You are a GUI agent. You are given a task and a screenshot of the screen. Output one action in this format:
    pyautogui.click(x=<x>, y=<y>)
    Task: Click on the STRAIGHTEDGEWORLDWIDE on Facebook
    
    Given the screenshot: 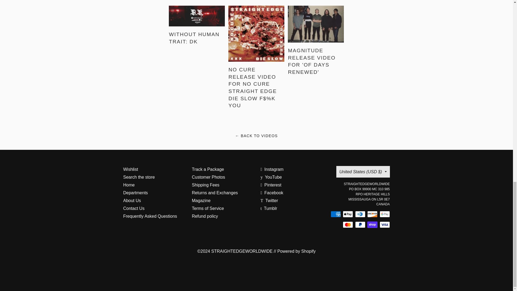 What is the action you would take?
    pyautogui.click(x=272, y=193)
    